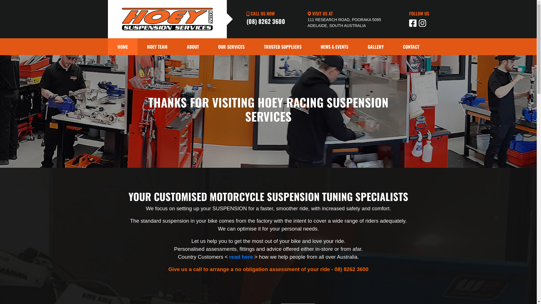 This screenshot has height=304, width=541. What do you see at coordinates (157, 47) in the screenshot?
I see `HOEY TEAM` at bounding box center [157, 47].